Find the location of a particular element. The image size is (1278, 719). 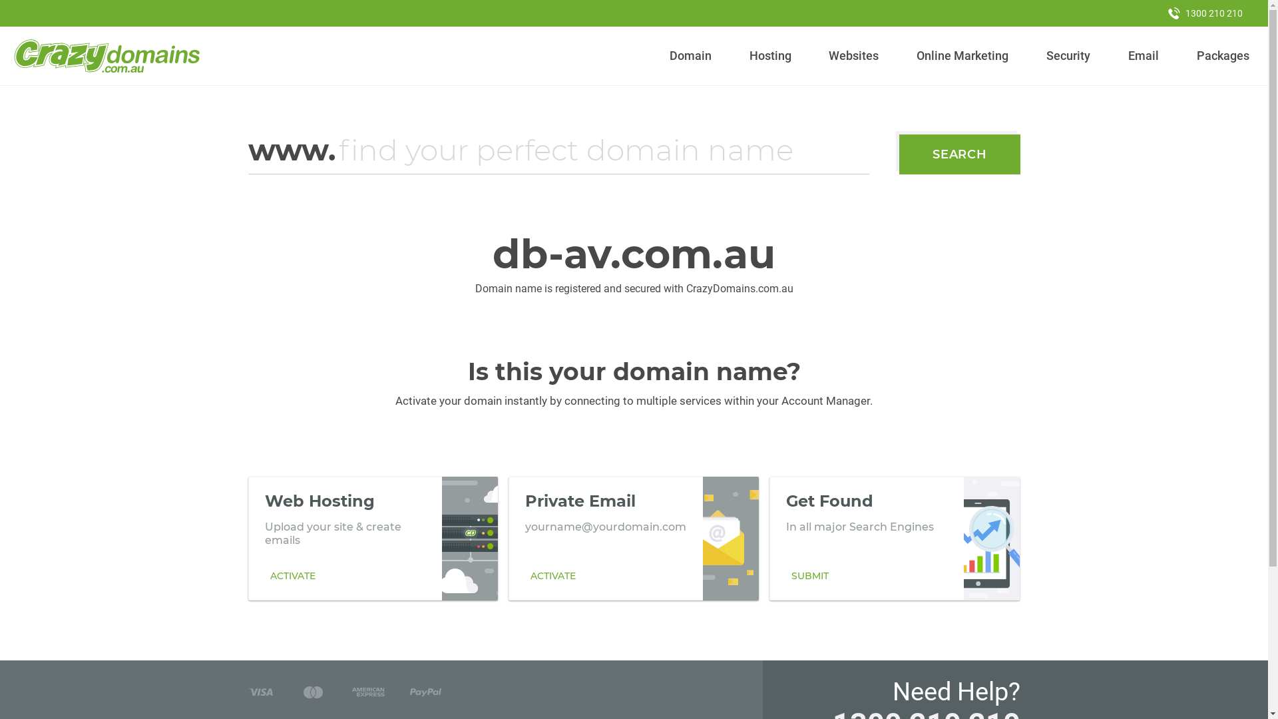

Packages is located at coordinates (1223, 56).